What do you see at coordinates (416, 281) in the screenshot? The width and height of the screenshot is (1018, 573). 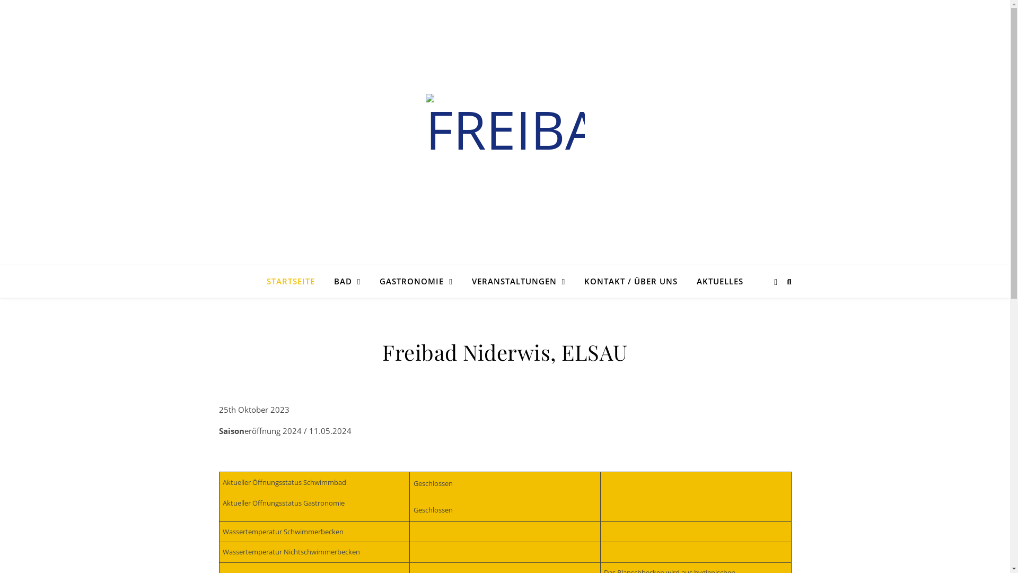 I see `GASTRONOMIE` at bounding box center [416, 281].